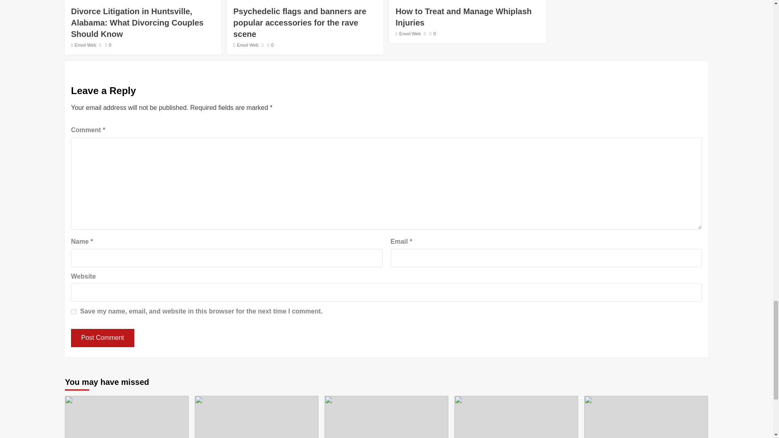 This screenshot has width=779, height=438. What do you see at coordinates (247, 45) in the screenshot?
I see `Envol Web` at bounding box center [247, 45].